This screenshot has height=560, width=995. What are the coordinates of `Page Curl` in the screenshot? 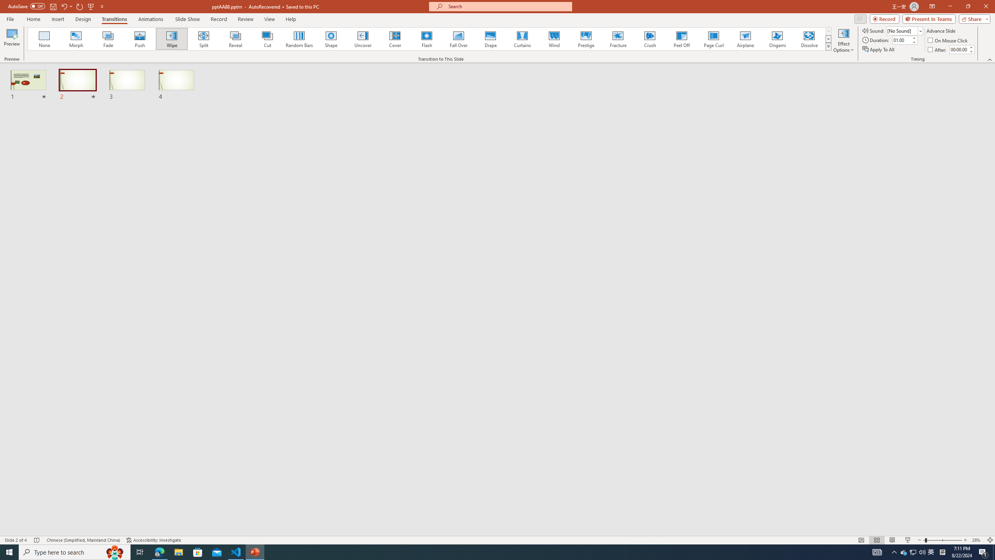 It's located at (713, 39).